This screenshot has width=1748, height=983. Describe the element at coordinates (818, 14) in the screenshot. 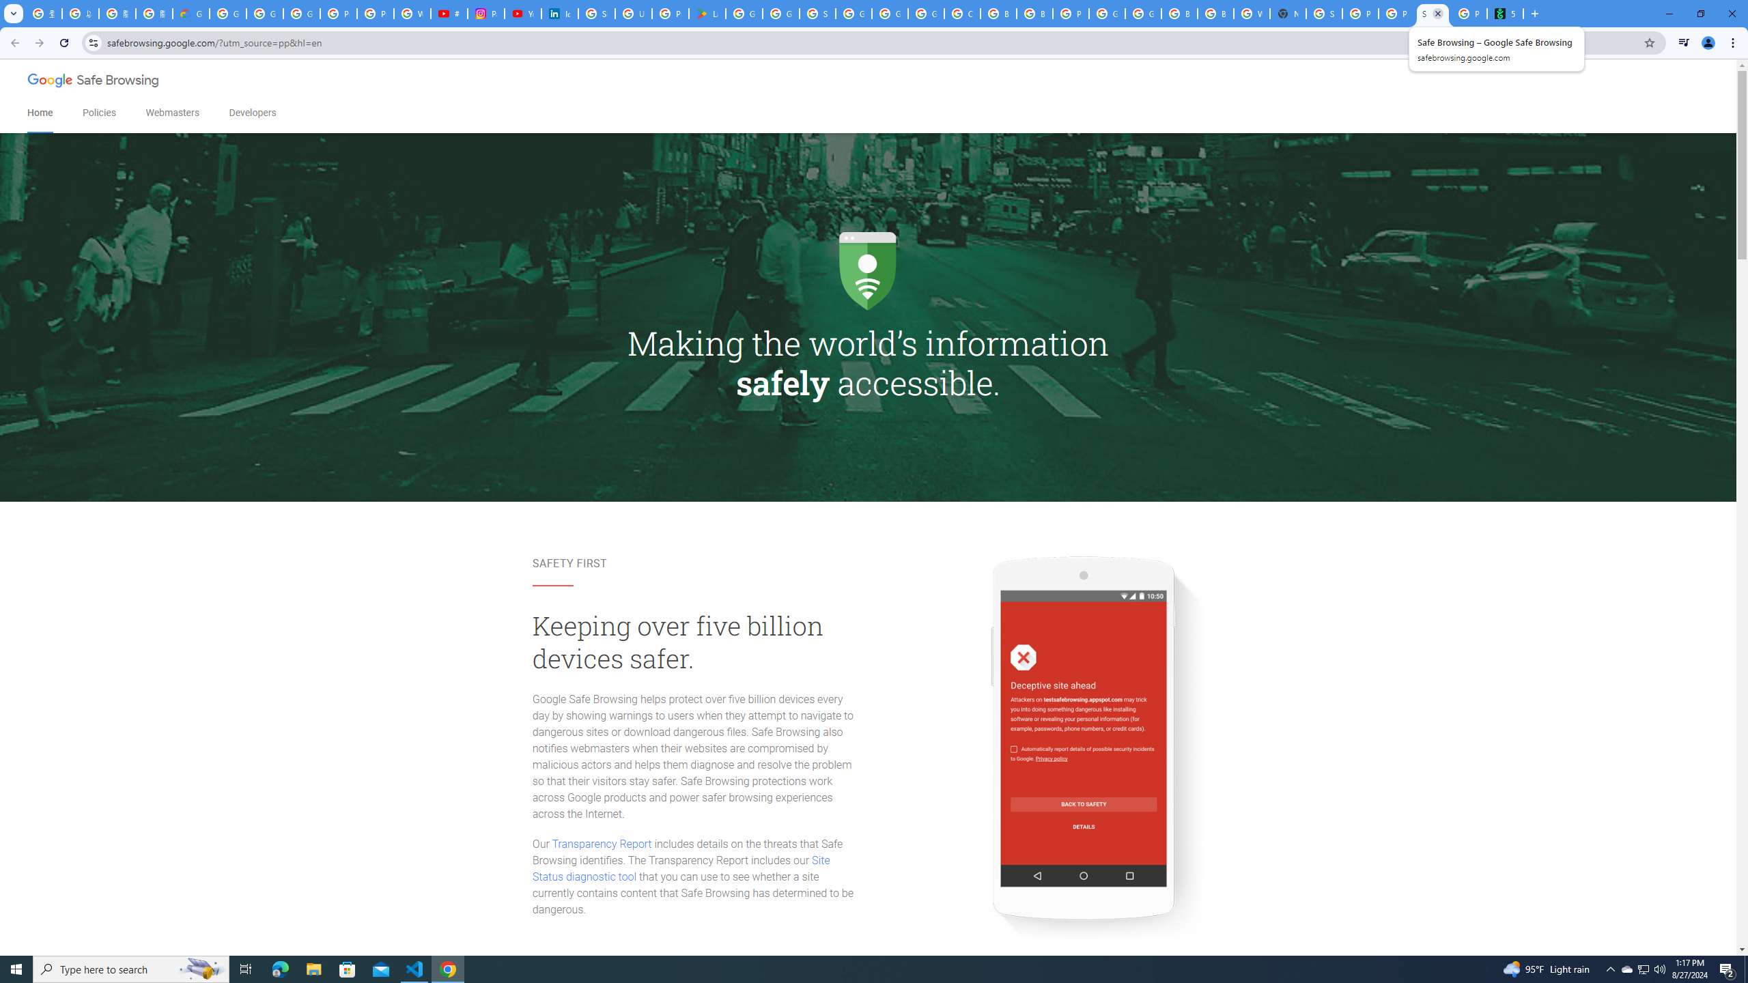

I see `Sign in - Google Accounts` at that location.